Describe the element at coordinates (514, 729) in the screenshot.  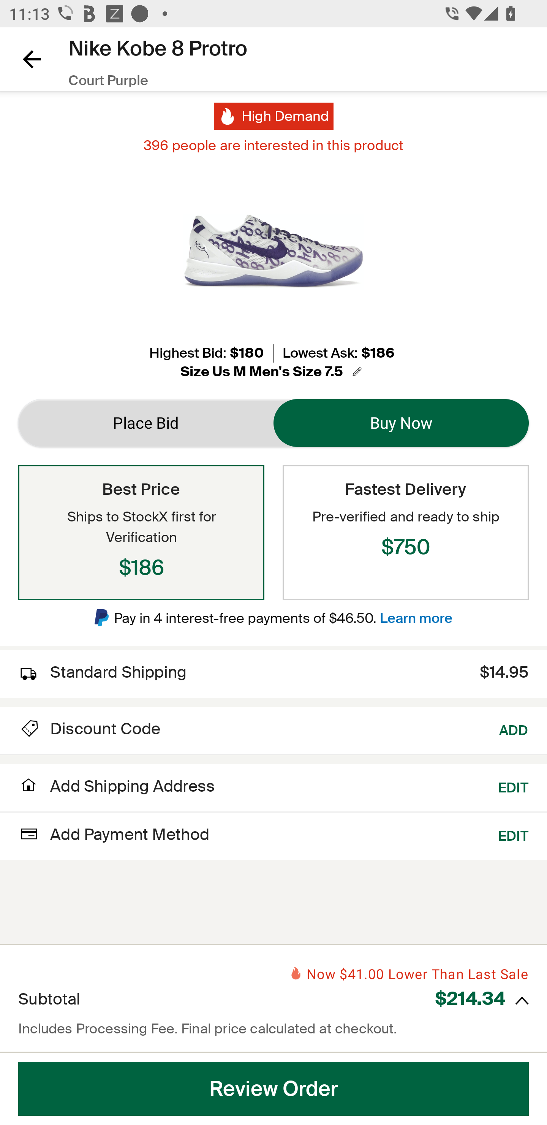
I see `ADD` at that location.